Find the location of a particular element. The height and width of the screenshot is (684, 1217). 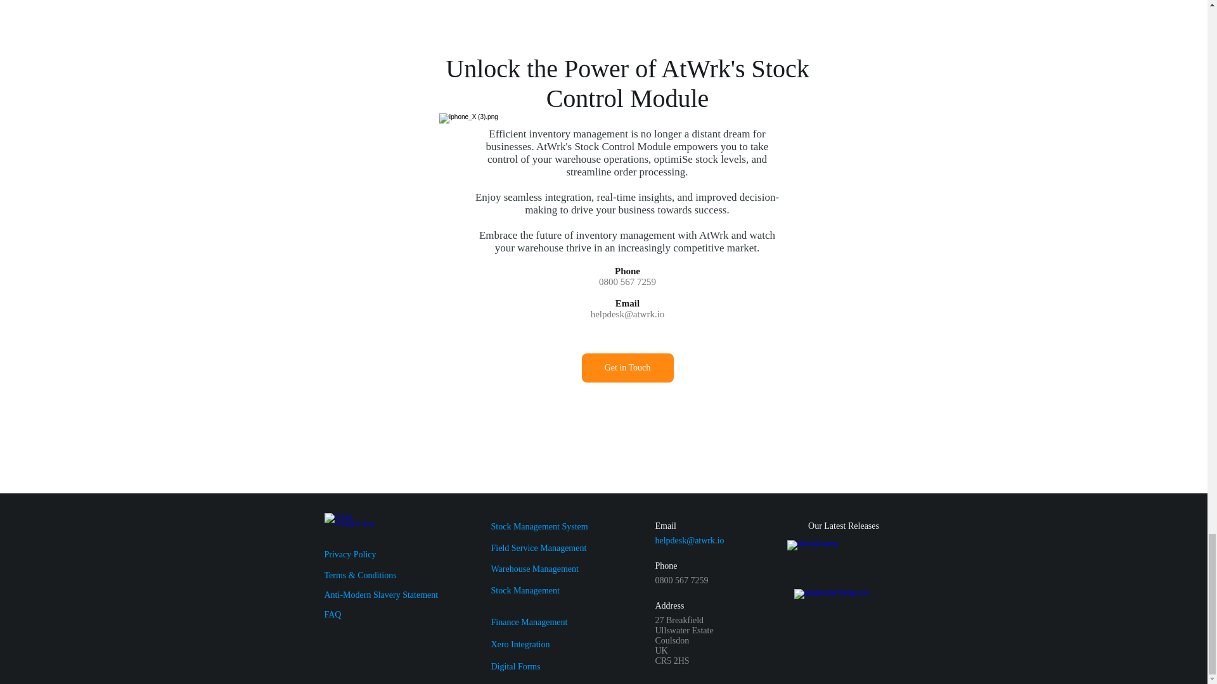

Xero Integration is located at coordinates (520, 643).